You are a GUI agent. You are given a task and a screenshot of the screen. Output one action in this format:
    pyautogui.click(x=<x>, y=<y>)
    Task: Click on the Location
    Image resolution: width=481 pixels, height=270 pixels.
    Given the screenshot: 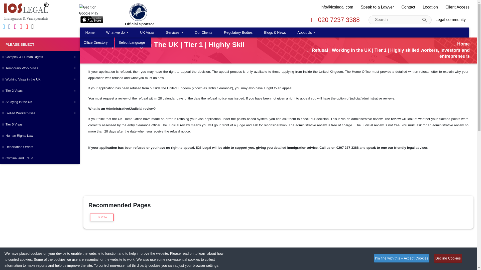 What is the action you would take?
    pyautogui.click(x=430, y=7)
    